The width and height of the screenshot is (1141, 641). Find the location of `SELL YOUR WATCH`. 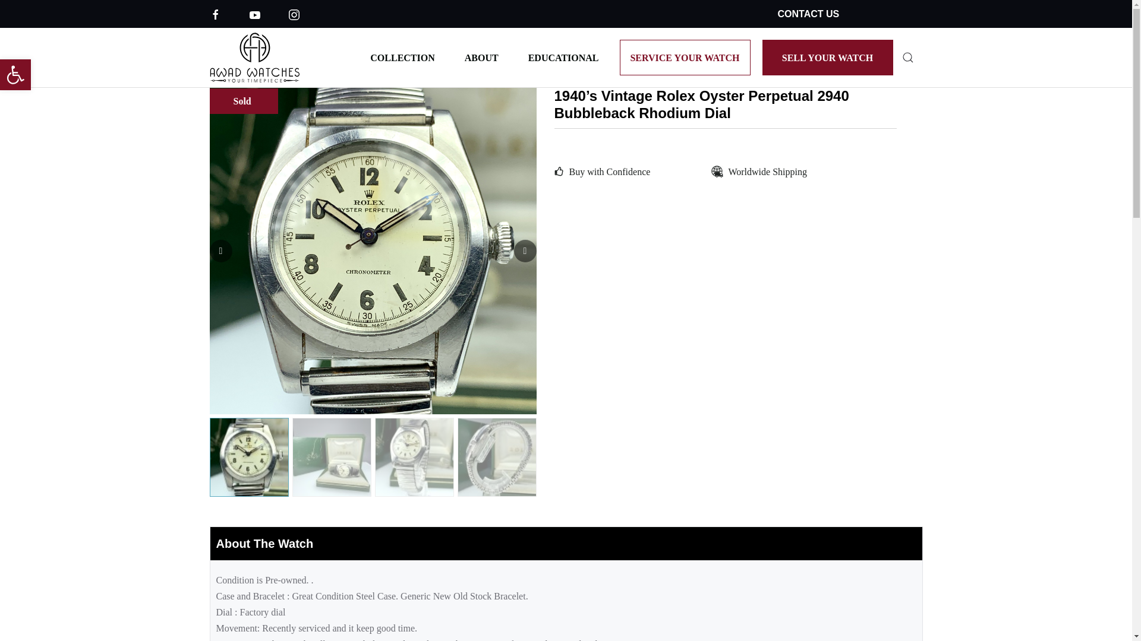

SELL YOUR WATCH is located at coordinates (827, 57).